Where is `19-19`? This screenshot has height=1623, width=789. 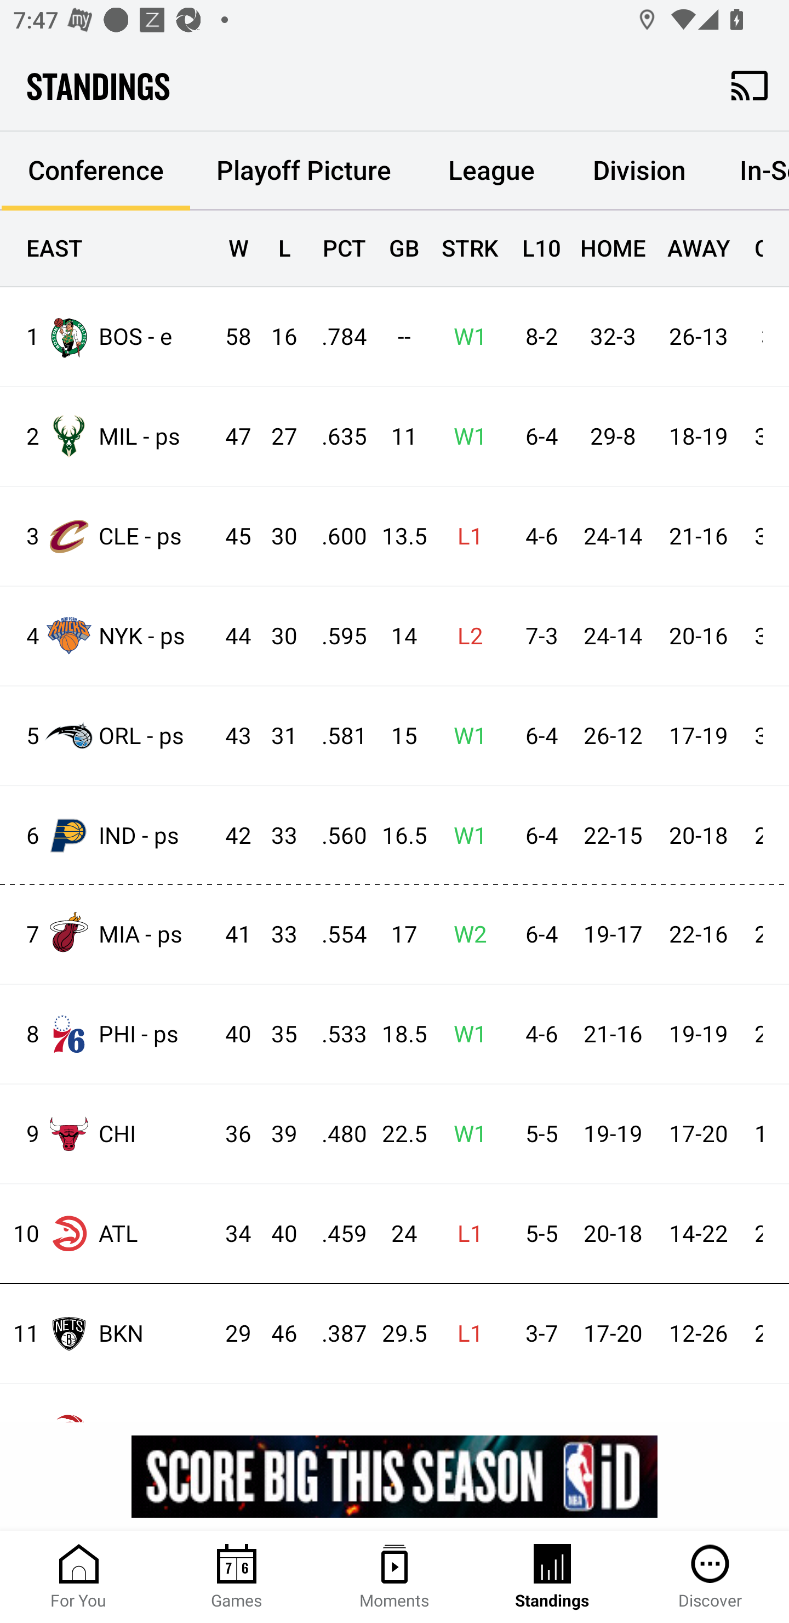 19-19 is located at coordinates (613, 1134).